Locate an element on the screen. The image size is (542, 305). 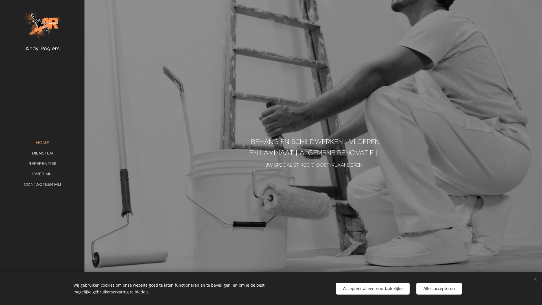
Kniv Solutions is located at coordinates (53, 280).